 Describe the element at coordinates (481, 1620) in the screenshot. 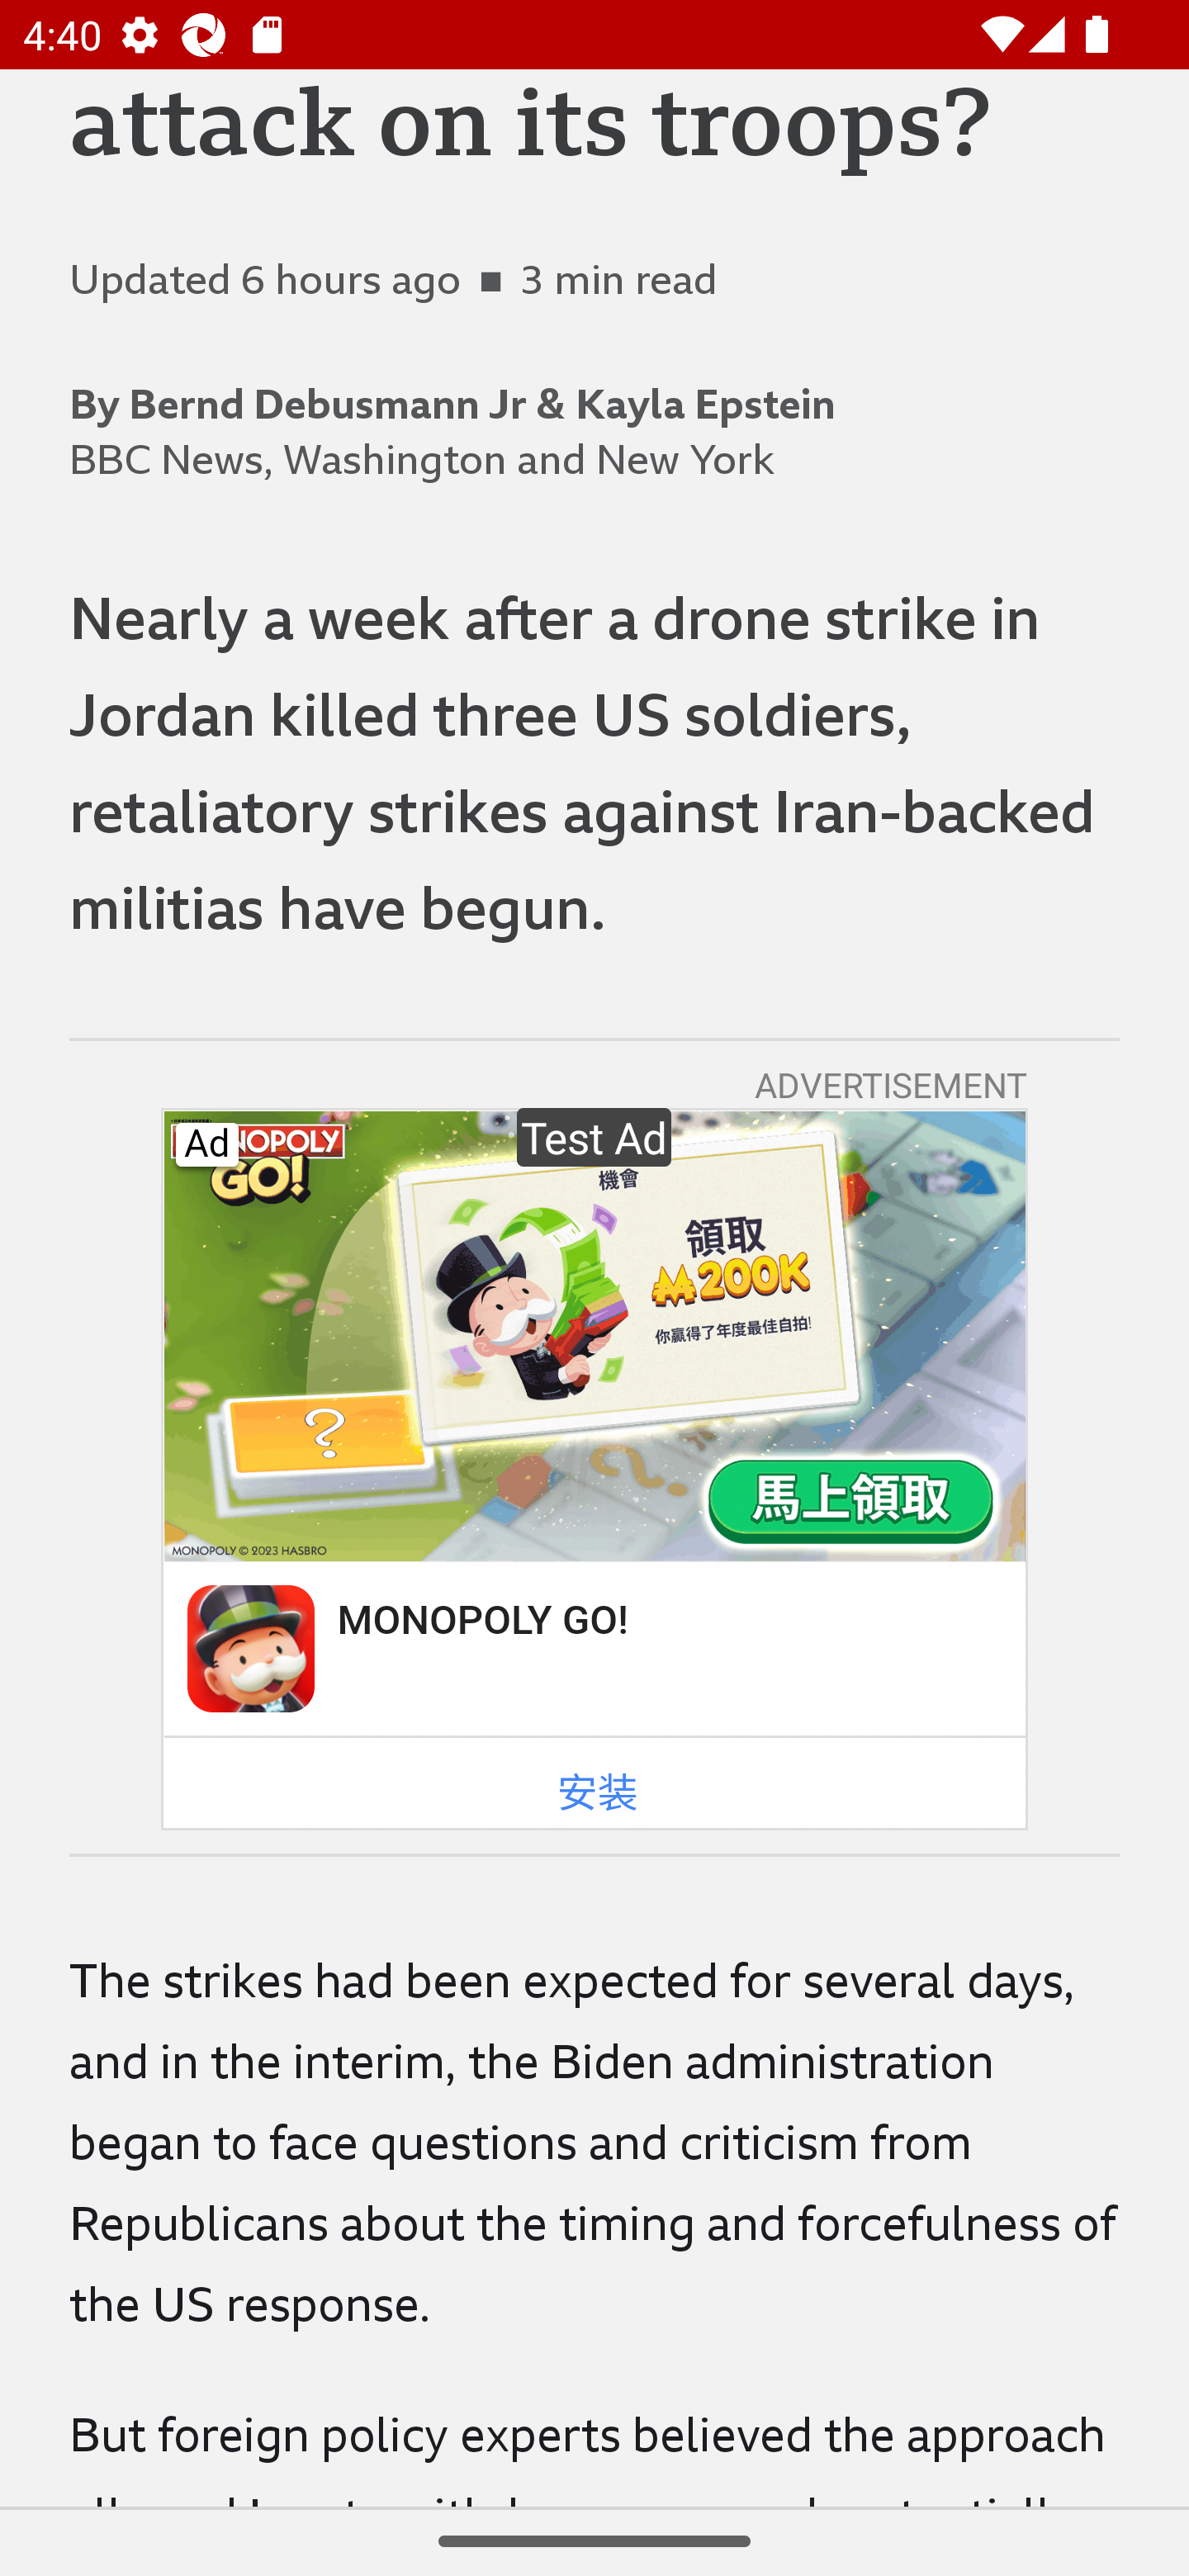

I see `MONOPOLY GO!` at that location.